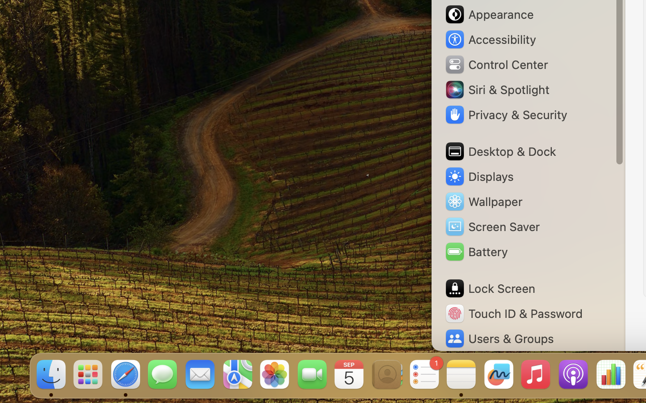 This screenshot has width=646, height=403. What do you see at coordinates (479, 176) in the screenshot?
I see `Displays` at bounding box center [479, 176].